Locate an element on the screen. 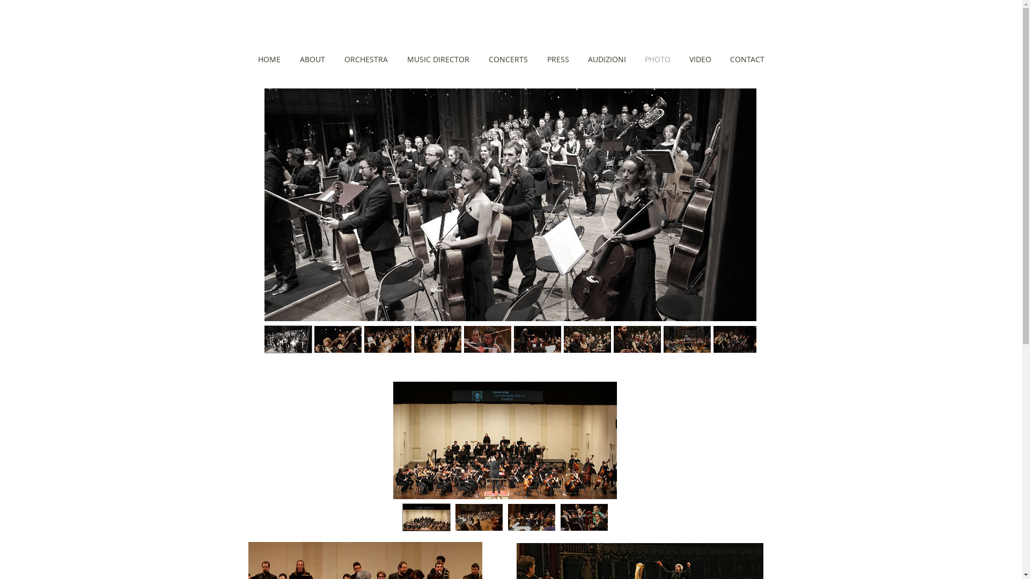  ABOUT is located at coordinates (312, 60).